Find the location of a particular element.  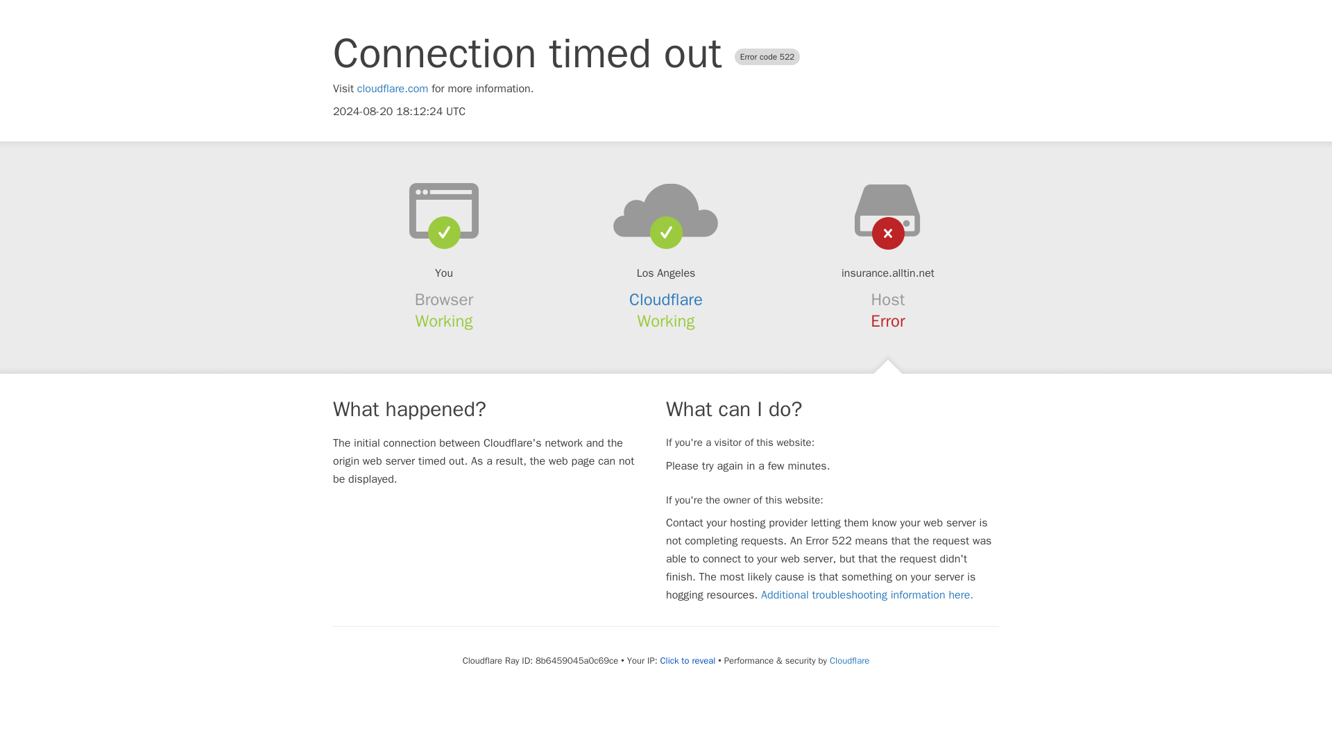

Click to reveal is located at coordinates (687, 660).